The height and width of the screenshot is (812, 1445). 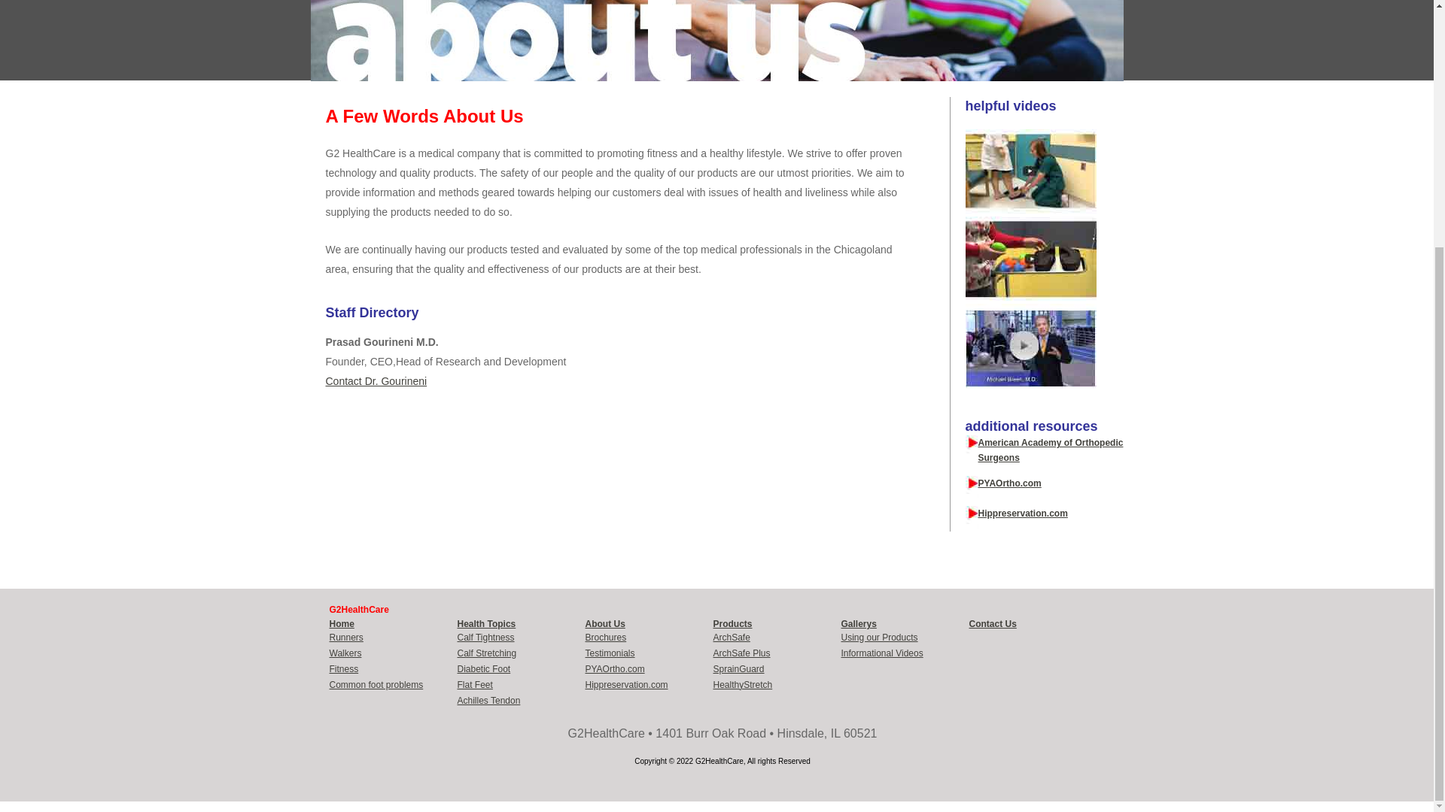 What do you see at coordinates (1051, 450) in the screenshot?
I see `American Academy of Orthopedic Surgeons` at bounding box center [1051, 450].